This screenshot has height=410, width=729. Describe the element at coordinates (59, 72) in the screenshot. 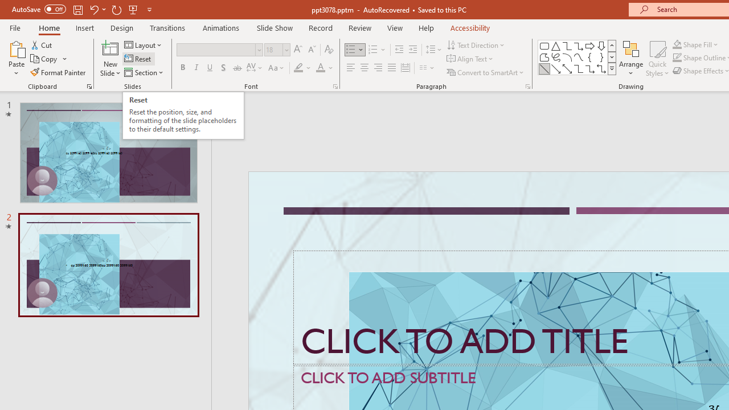

I see `Format Painter` at that location.